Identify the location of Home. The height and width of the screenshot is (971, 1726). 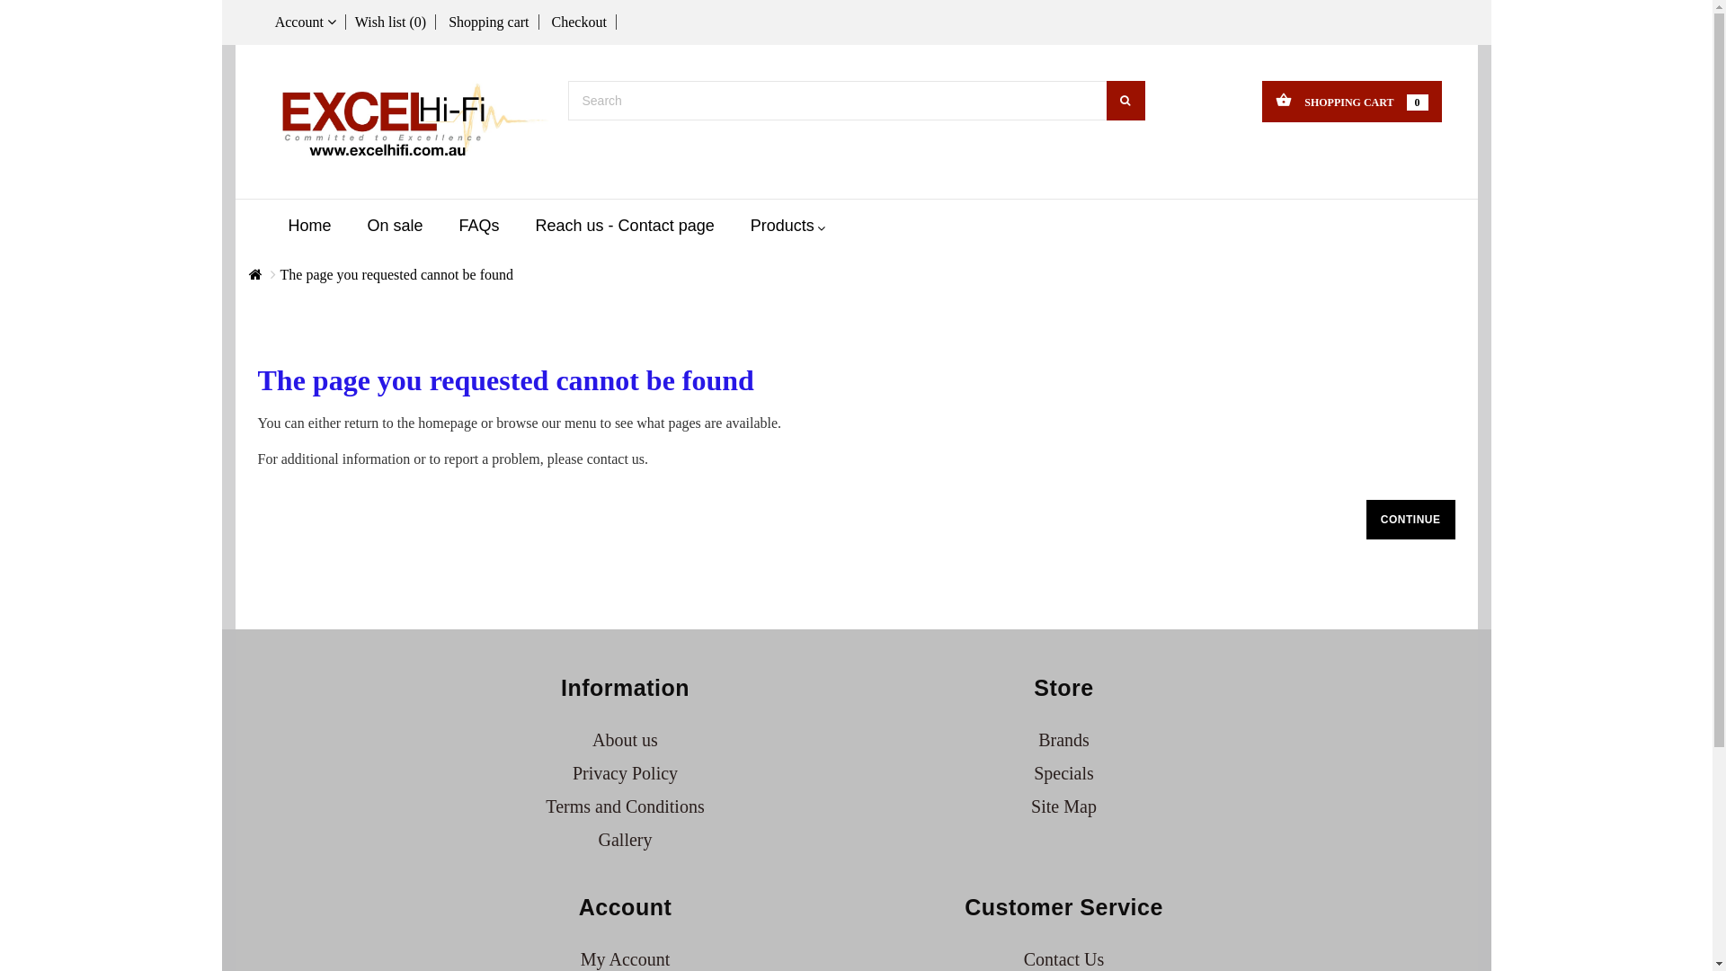
(309, 227).